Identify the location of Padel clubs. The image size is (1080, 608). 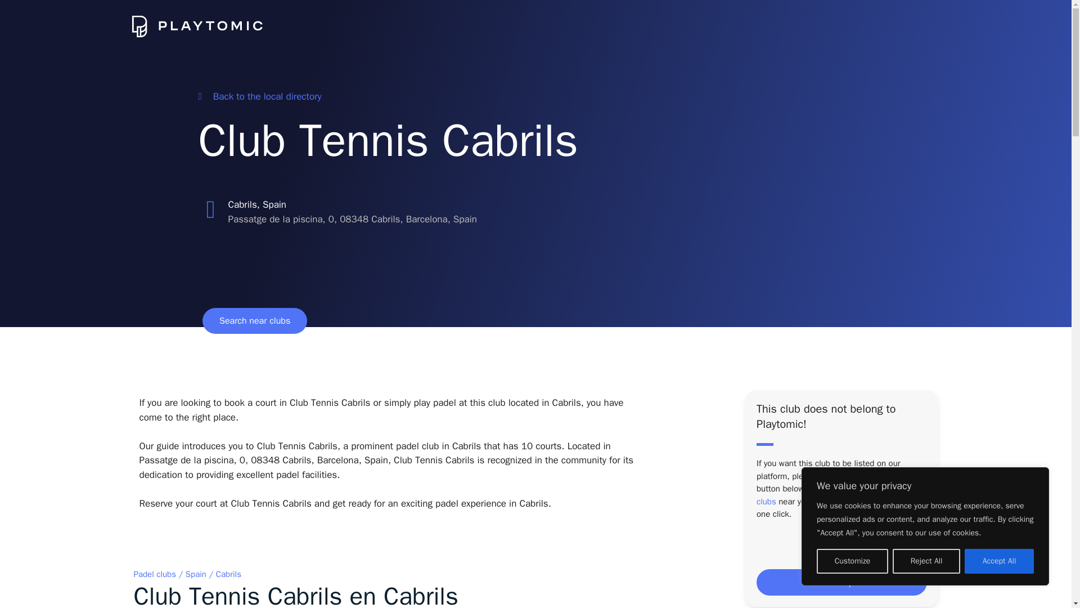
(155, 574).